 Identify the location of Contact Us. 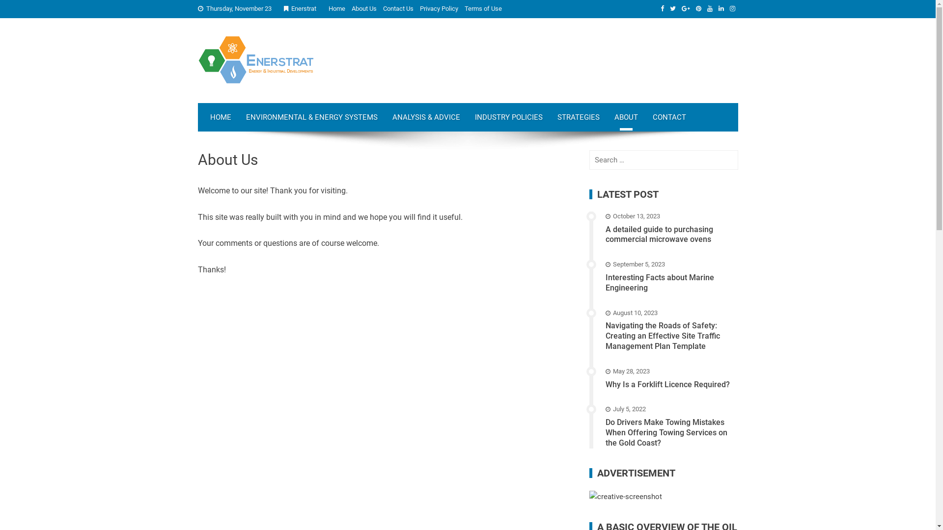
(398, 9).